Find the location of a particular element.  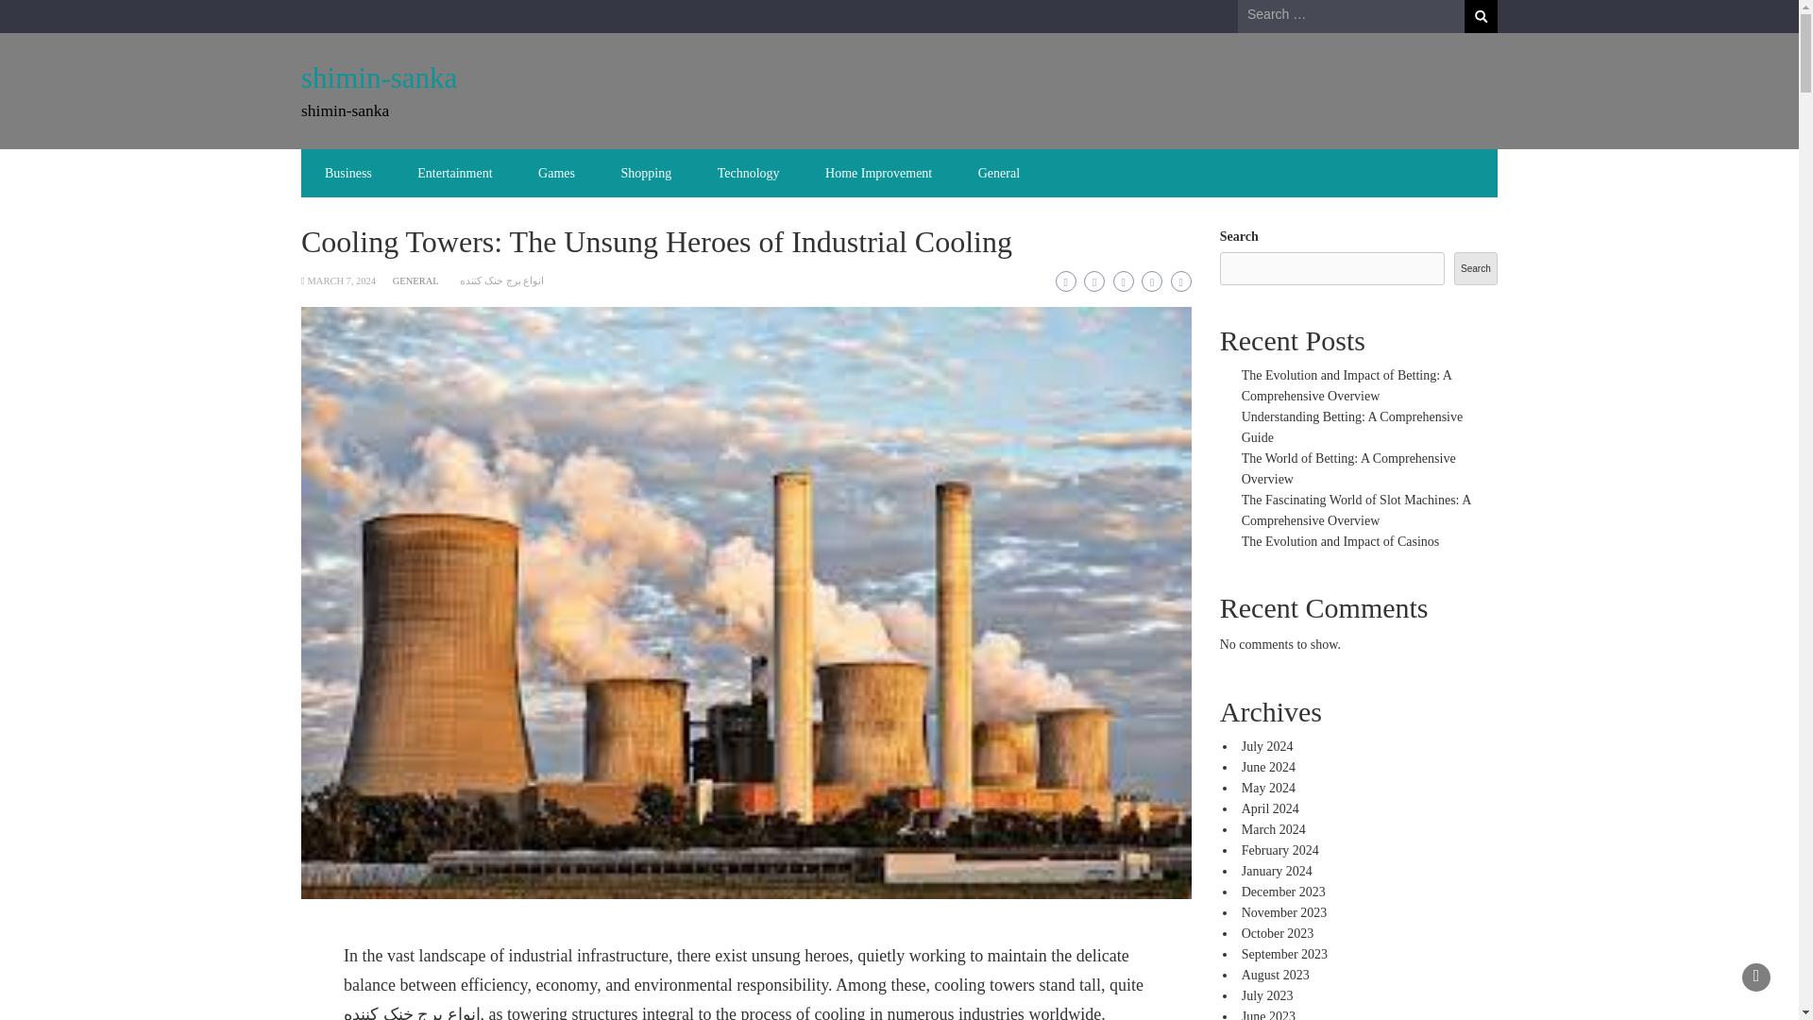

GENERAL is located at coordinates (415, 280).